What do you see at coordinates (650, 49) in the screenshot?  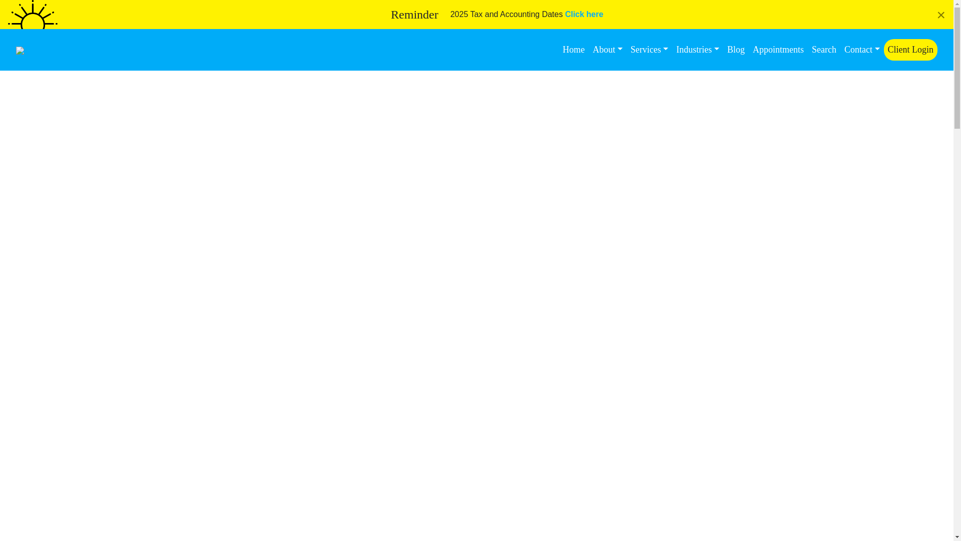 I see `Services` at bounding box center [650, 49].